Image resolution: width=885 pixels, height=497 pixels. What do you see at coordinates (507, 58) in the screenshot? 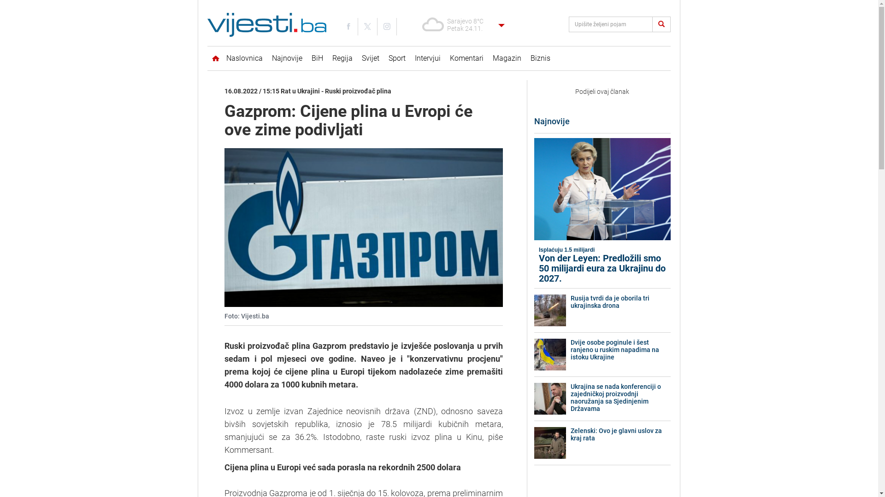
I see `Magazin` at bounding box center [507, 58].